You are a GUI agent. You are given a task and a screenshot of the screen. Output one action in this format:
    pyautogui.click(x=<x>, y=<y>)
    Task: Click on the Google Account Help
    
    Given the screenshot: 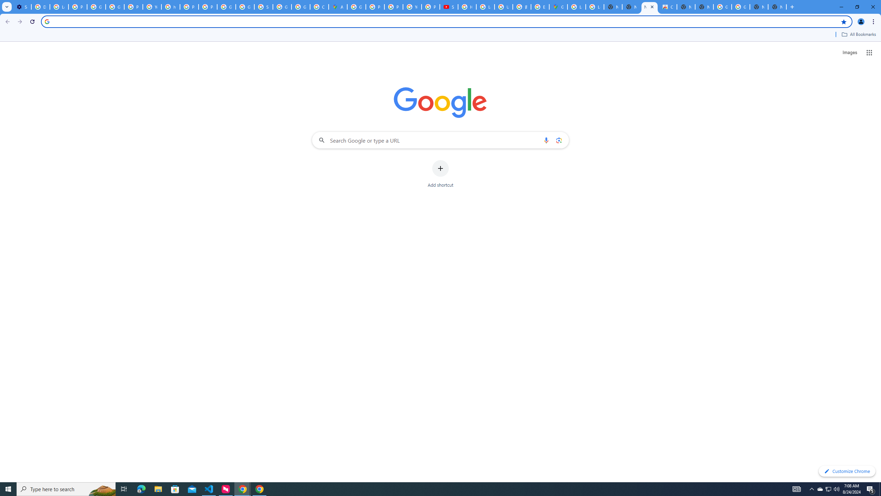 What is the action you would take?
    pyautogui.click(x=96, y=7)
    